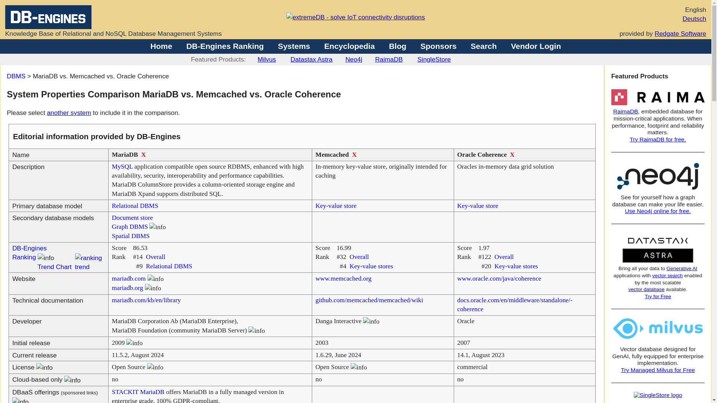 The width and height of the screenshot is (717, 403). I want to click on Neo4j, so click(354, 59).